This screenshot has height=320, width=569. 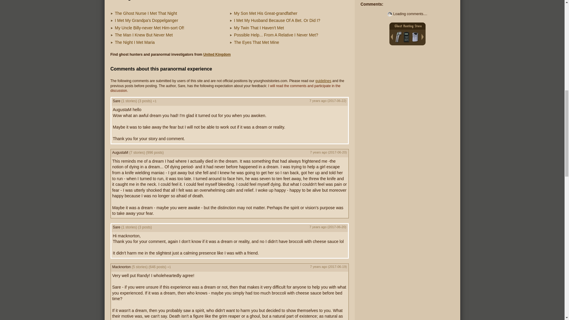 What do you see at coordinates (135, 42) in the screenshot?
I see `The Night I Met Maria` at bounding box center [135, 42].